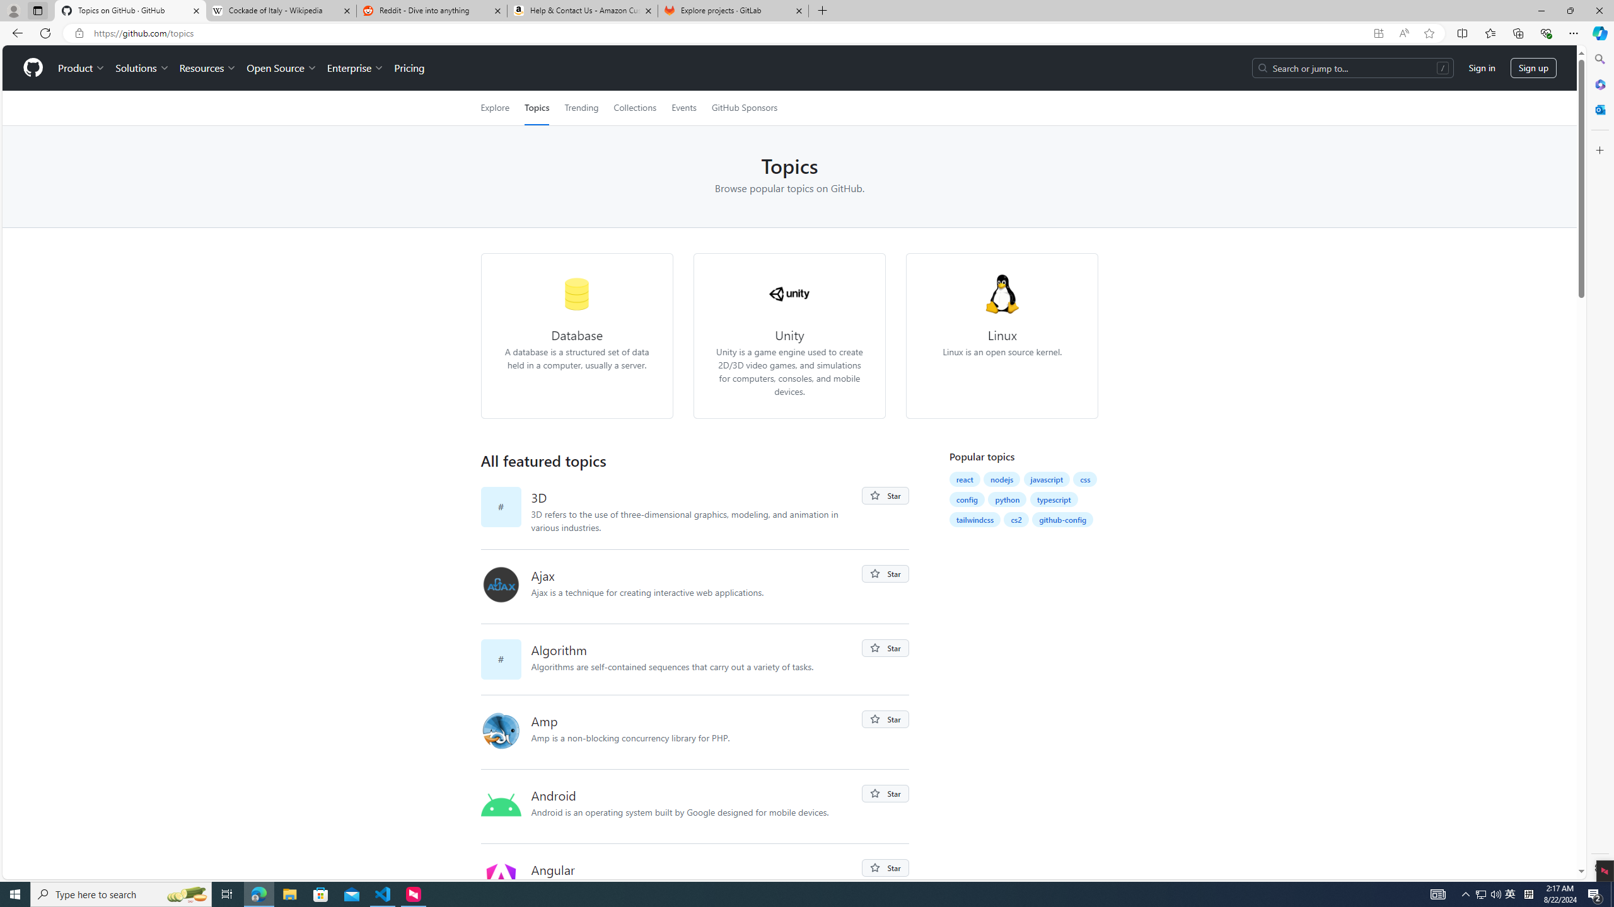 The height and width of the screenshot is (907, 1614). What do you see at coordinates (1378, 33) in the screenshot?
I see `App available. Install GitHub` at bounding box center [1378, 33].